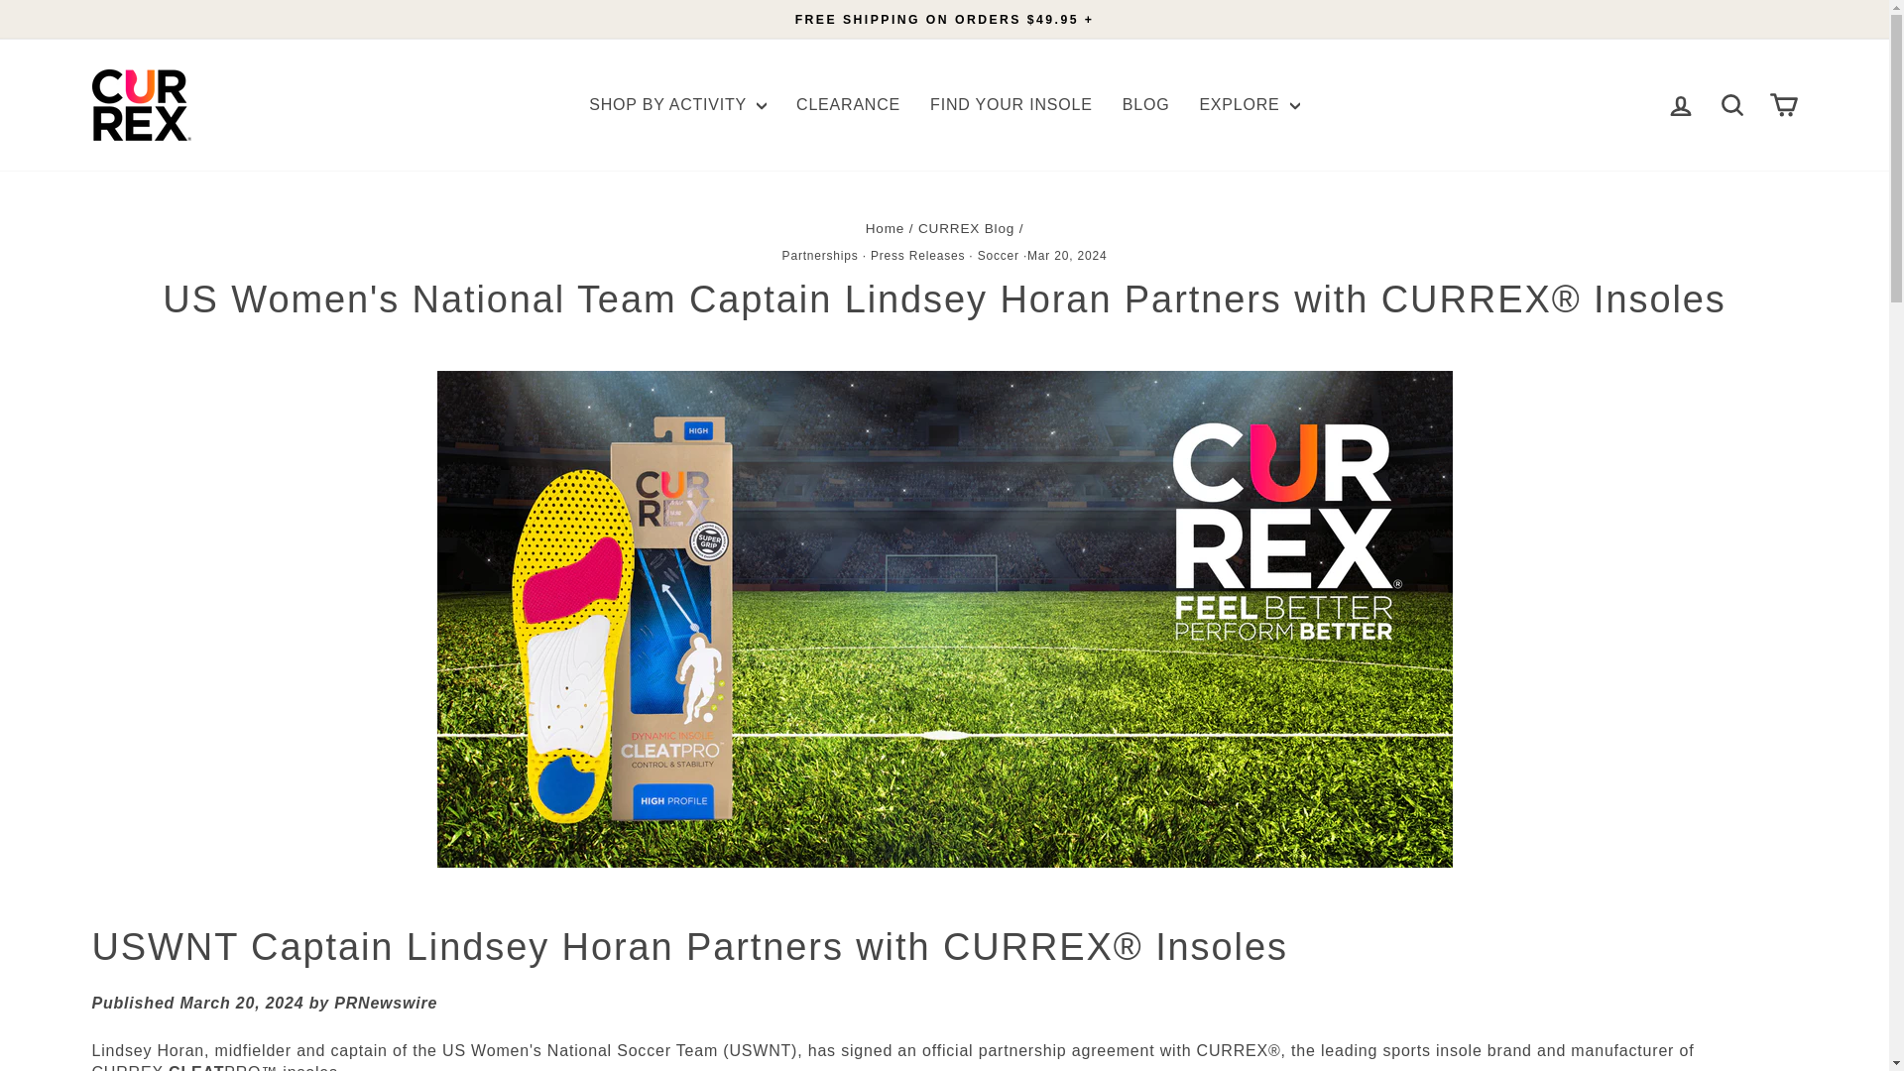 This screenshot has width=1904, height=1071. What do you see at coordinates (1731, 104) in the screenshot?
I see `ICON-SEARCH` at bounding box center [1731, 104].